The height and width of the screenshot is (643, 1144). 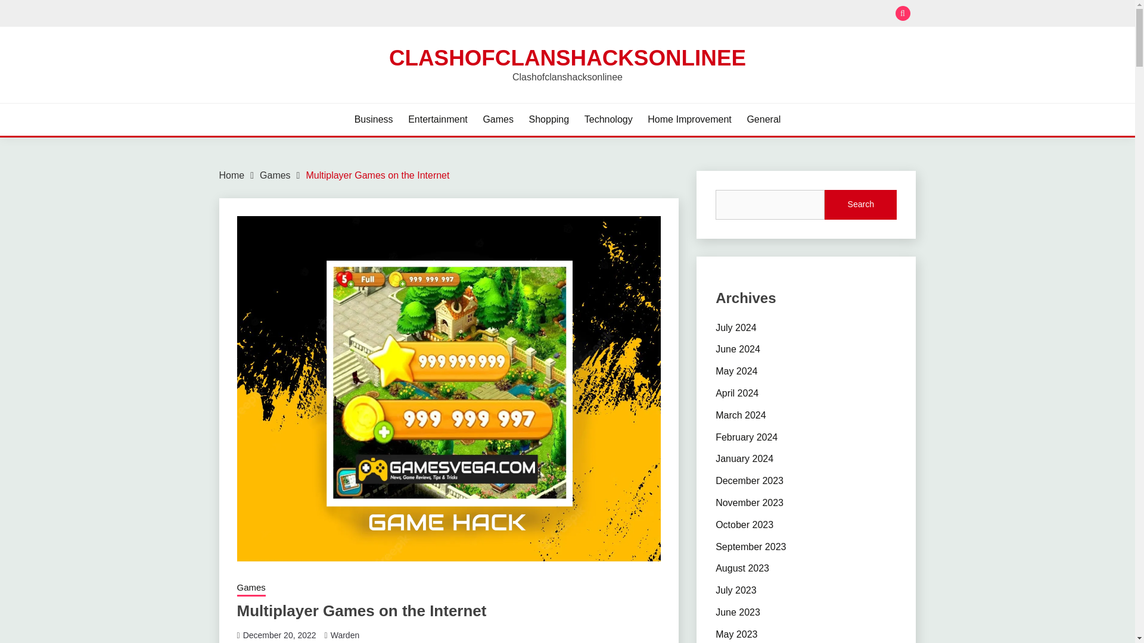 What do you see at coordinates (438, 119) in the screenshot?
I see `Entertainment` at bounding box center [438, 119].